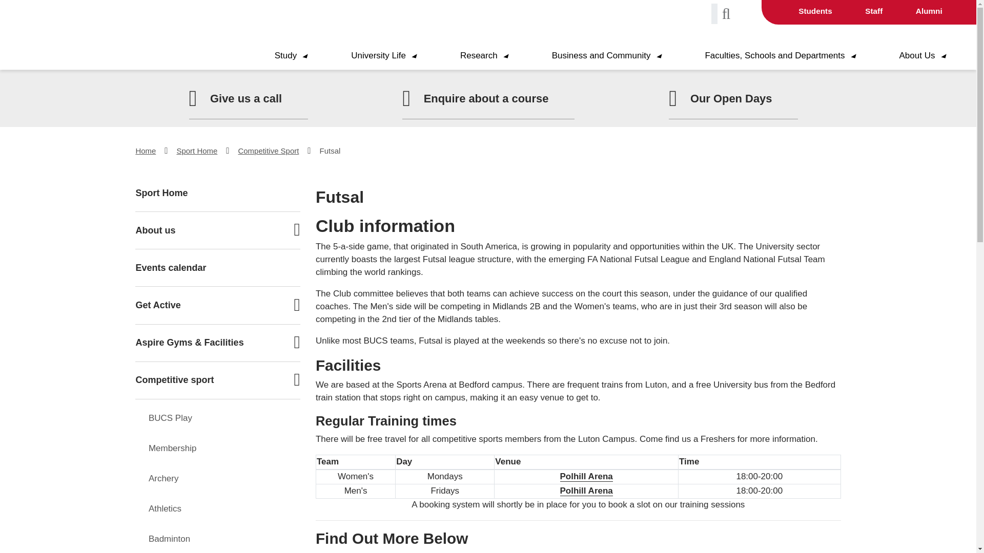 The image size is (984, 553). Describe the element at coordinates (291, 56) in the screenshot. I see `Study` at that location.